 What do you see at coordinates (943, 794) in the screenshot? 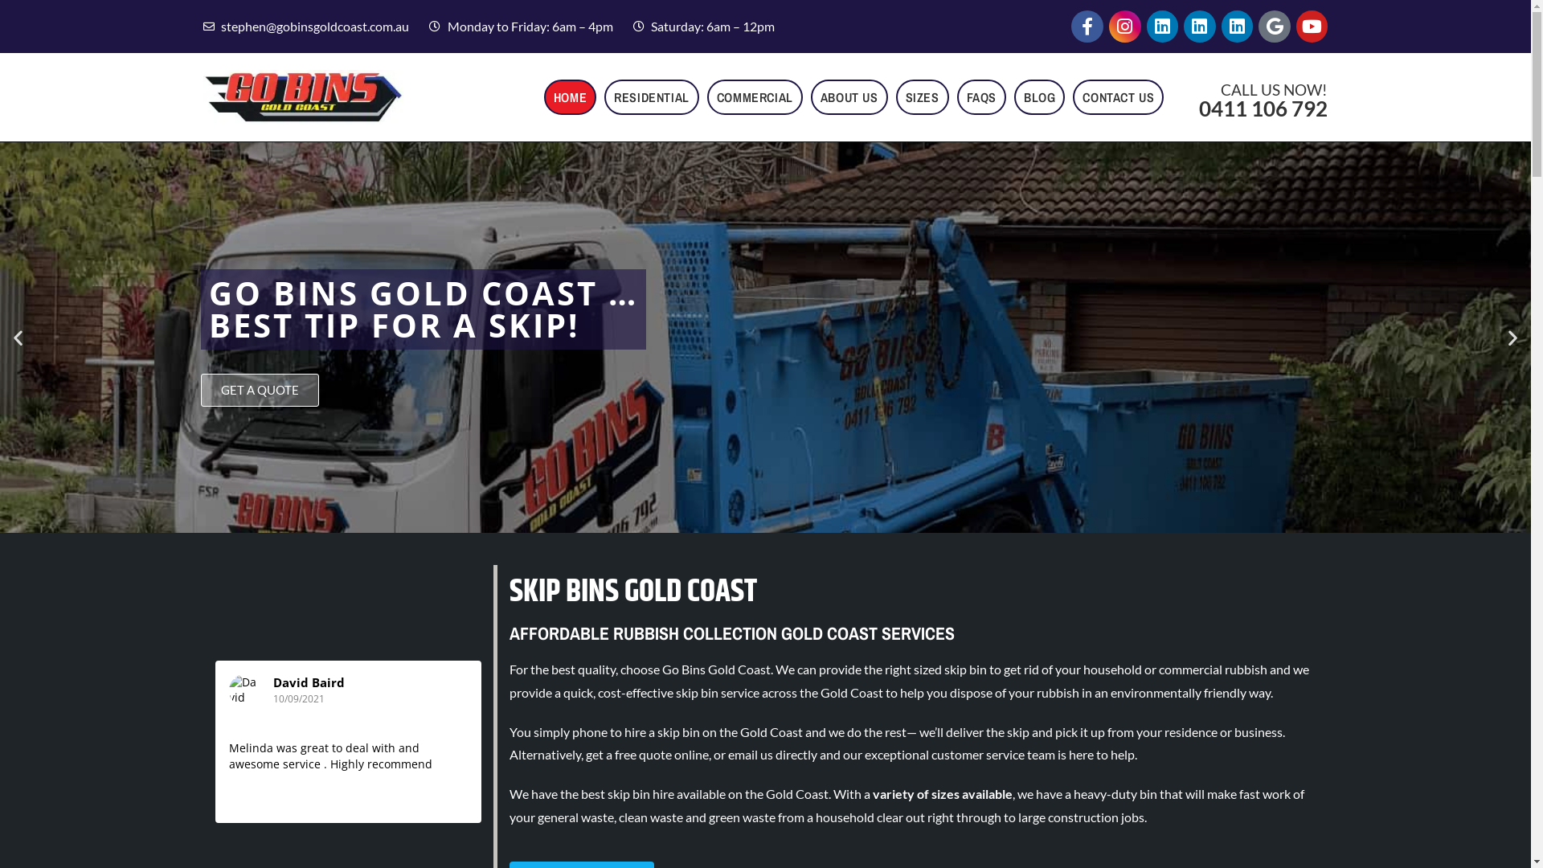
I see `variety of sizes available` at bounding box center [943, 794].